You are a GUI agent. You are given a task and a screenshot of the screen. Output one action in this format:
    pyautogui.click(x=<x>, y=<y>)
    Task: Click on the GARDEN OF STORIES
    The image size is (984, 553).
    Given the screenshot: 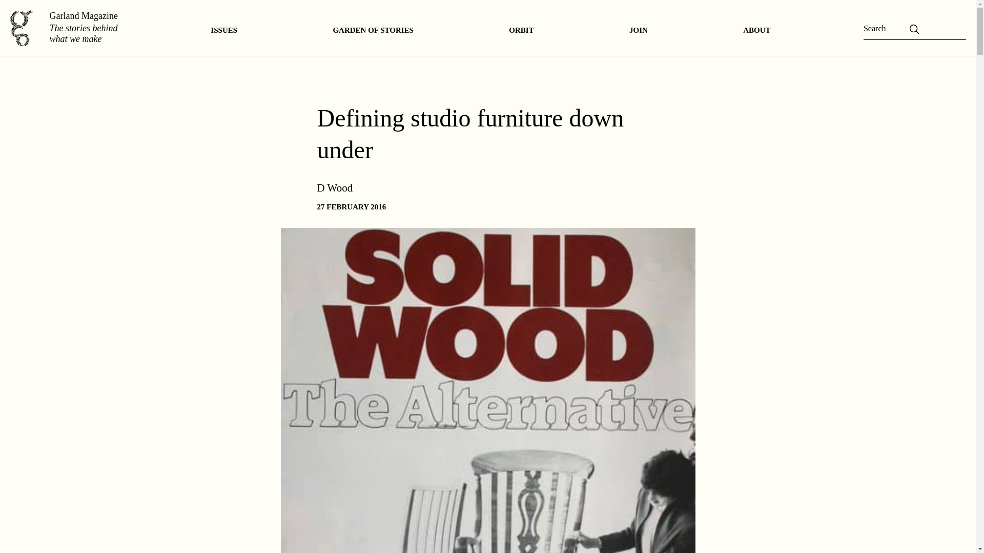 What is the action you would take?
    pyautogui.click(x=373, y=30)
    